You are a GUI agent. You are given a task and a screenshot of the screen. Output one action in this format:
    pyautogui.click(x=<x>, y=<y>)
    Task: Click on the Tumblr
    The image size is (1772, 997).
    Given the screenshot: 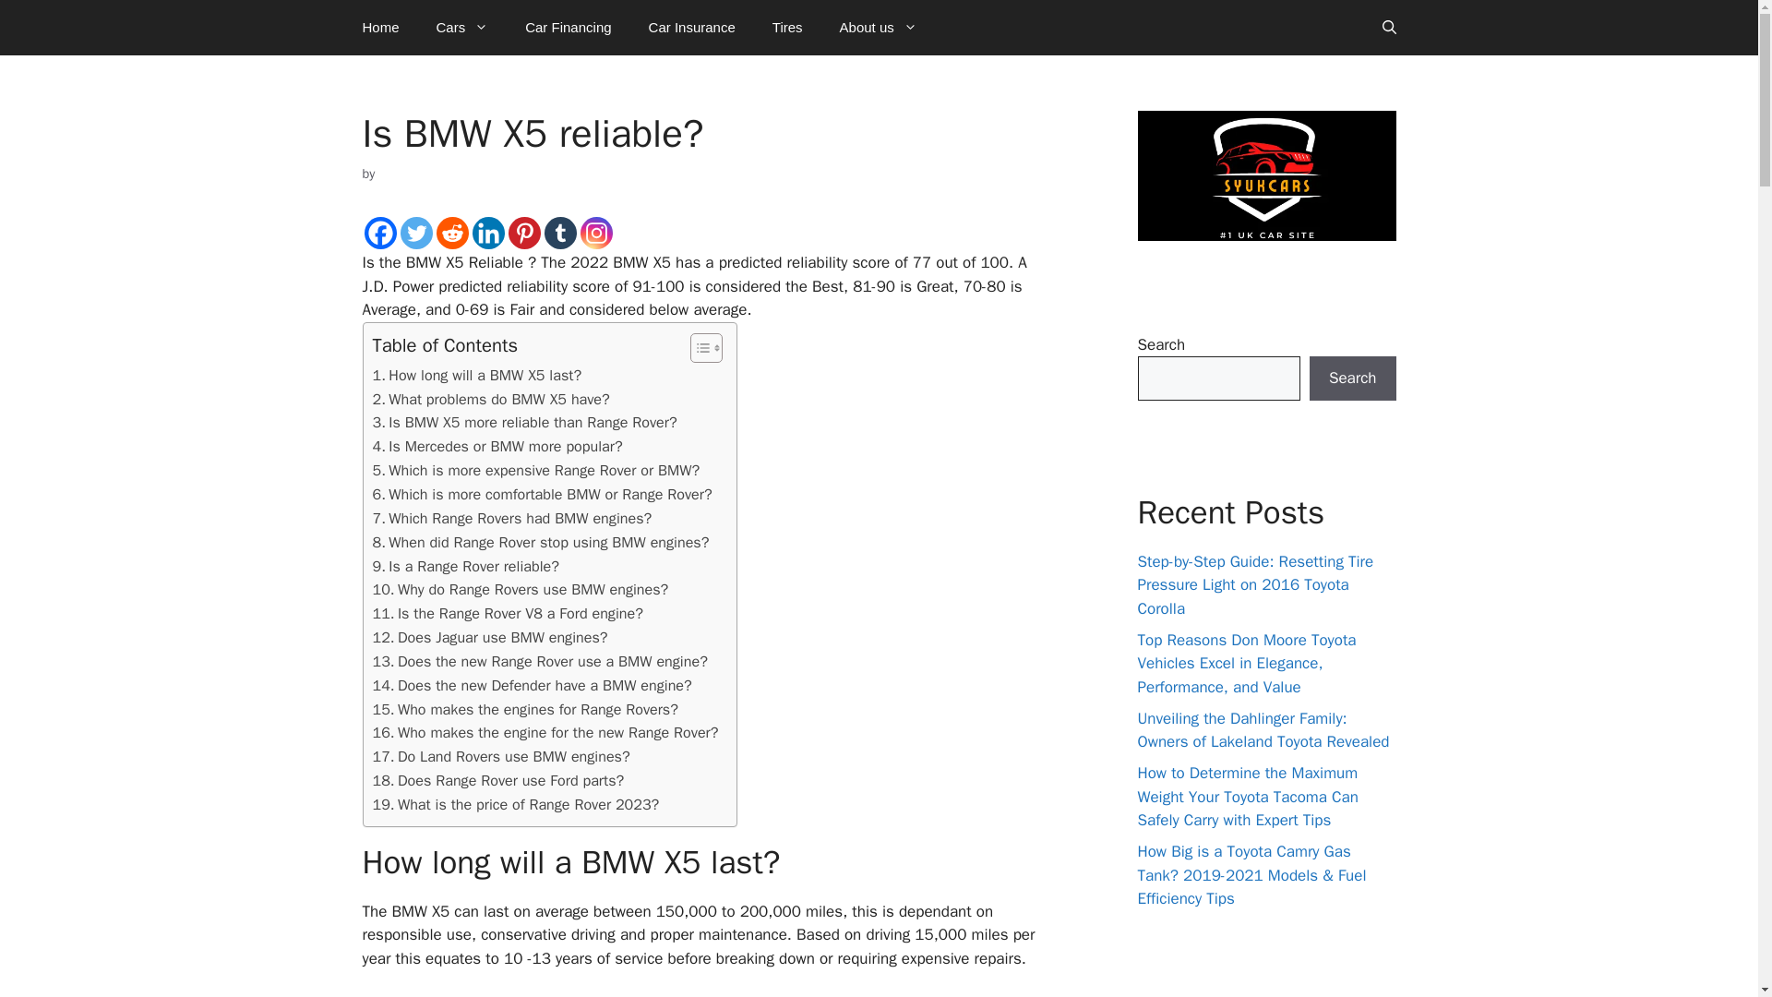 What is the action you would take?
    pyautogui.click(x=560, y=233)
    